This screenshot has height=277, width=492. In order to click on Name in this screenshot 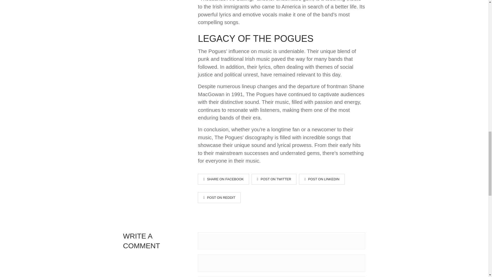, I will do `click(281, 241)`.